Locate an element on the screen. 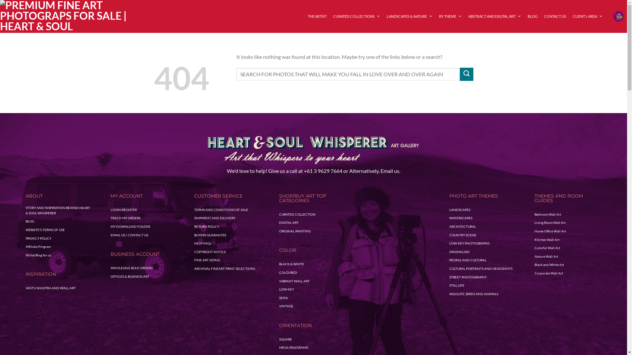  HELP-FAQs is located at coordinates (203, 243).